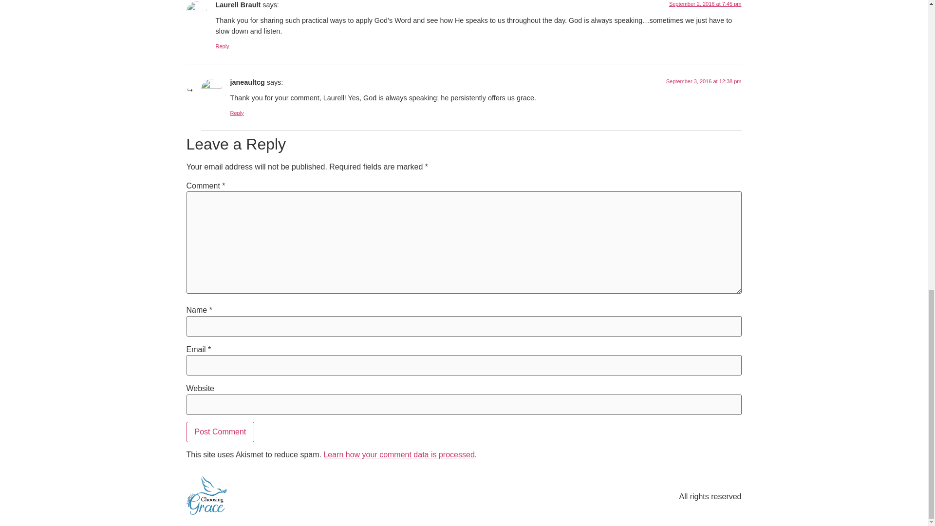 The image size is (935, 526). Describe the element at coordinates (705, 4) in the screenshot. I see `September 2, 2016 at 7:45 pm` at that location.